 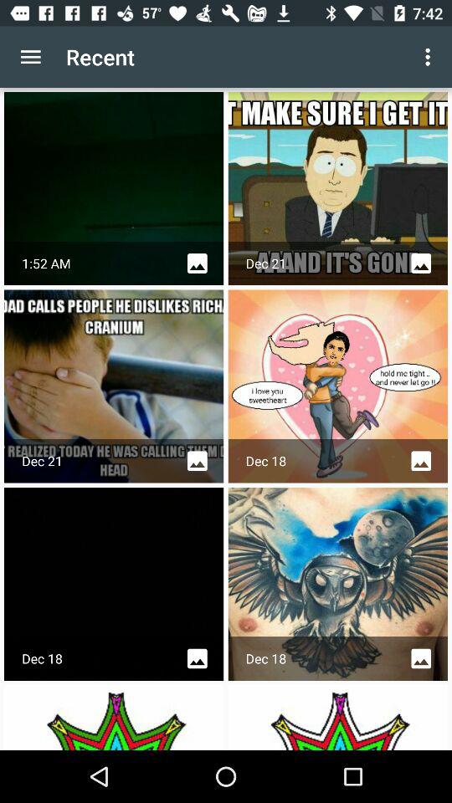 What do you see at coordinates (30, 57) in the screenshot?
I see `tap icon next to recent item` at bounding box center [30, 57].